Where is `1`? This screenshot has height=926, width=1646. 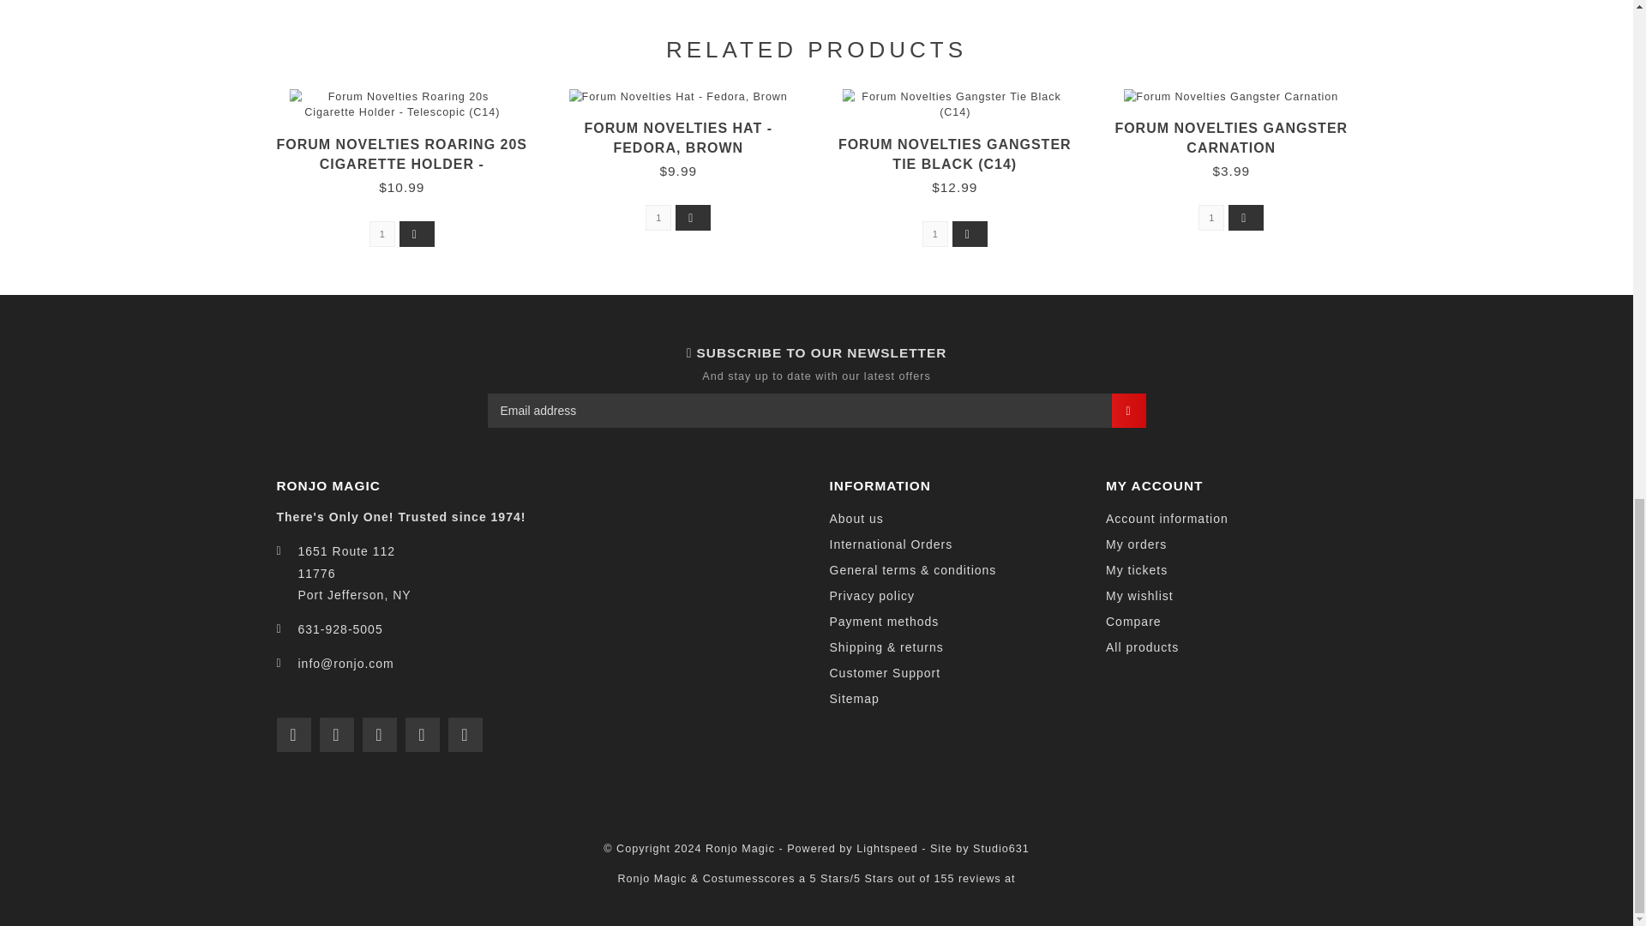 1 is located at coordinates (934, 234).